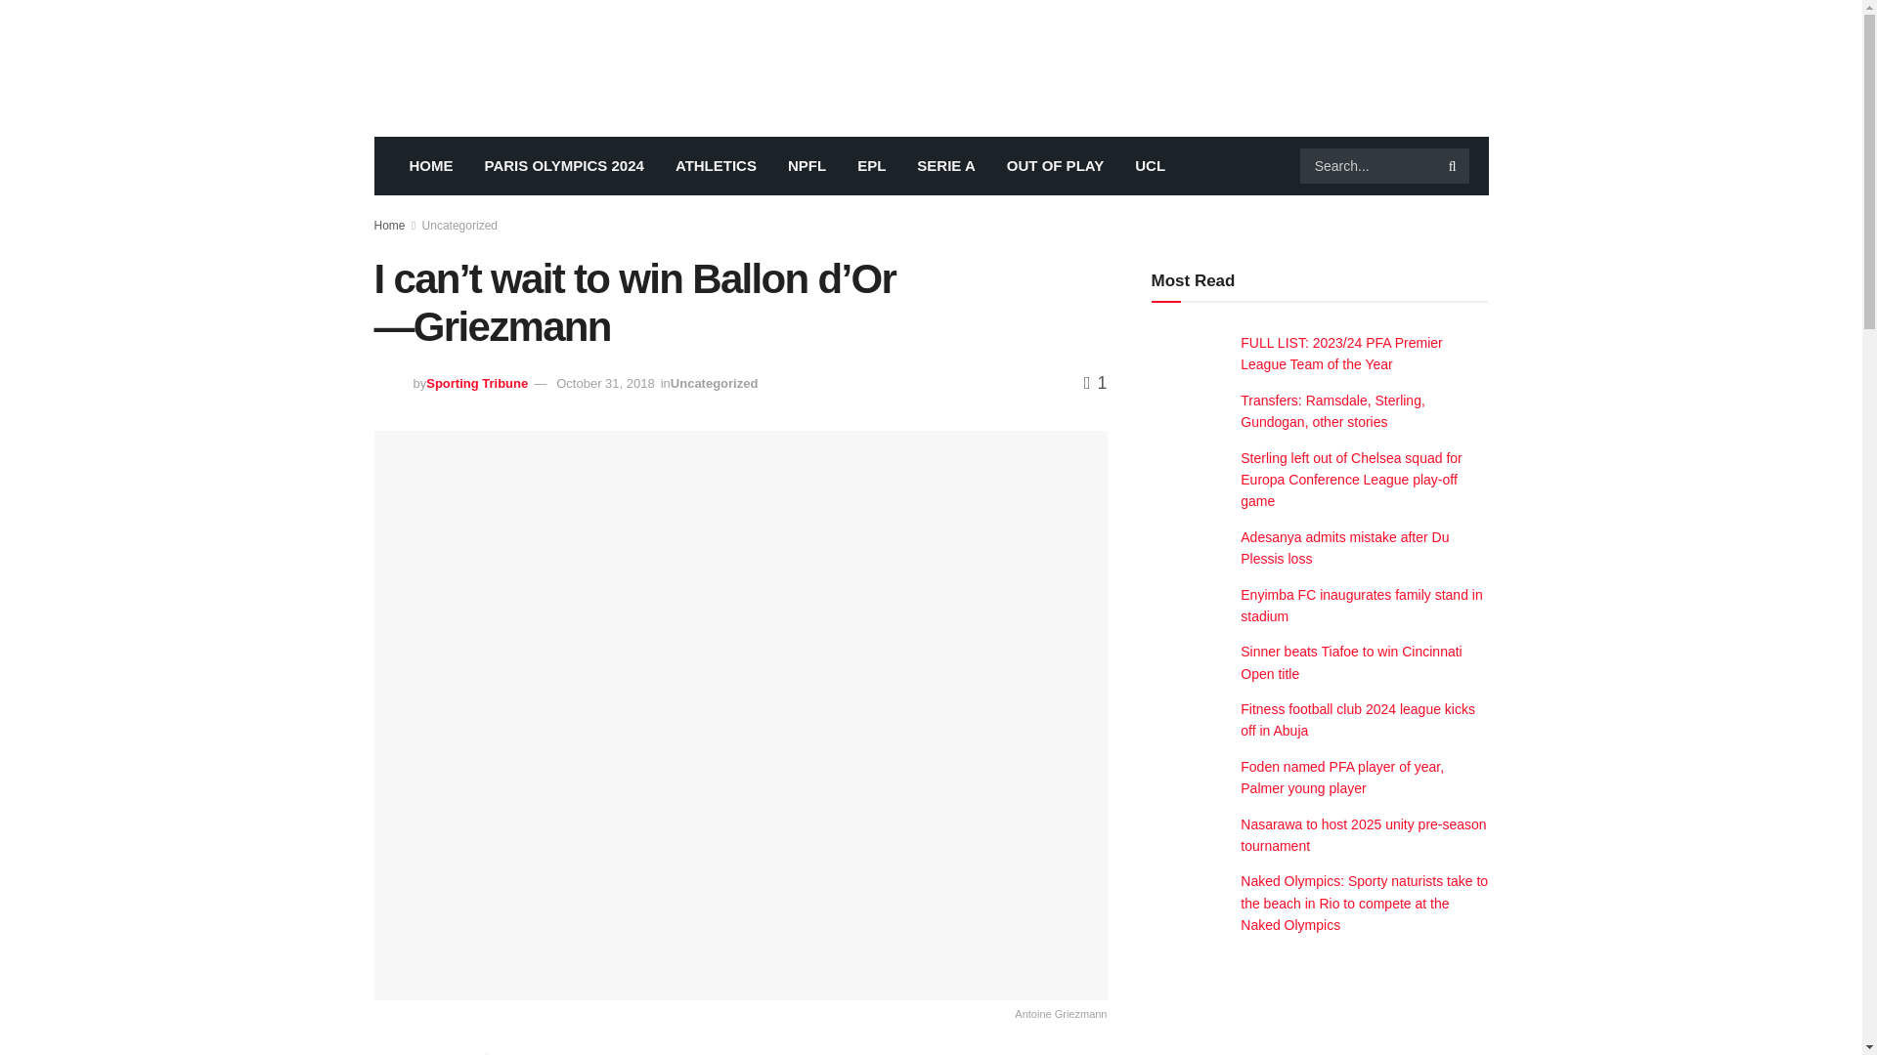 This screenshot has height=1055, width=1877. I want to click on PARIS OLYMPICS 2024, so click(565, 166).